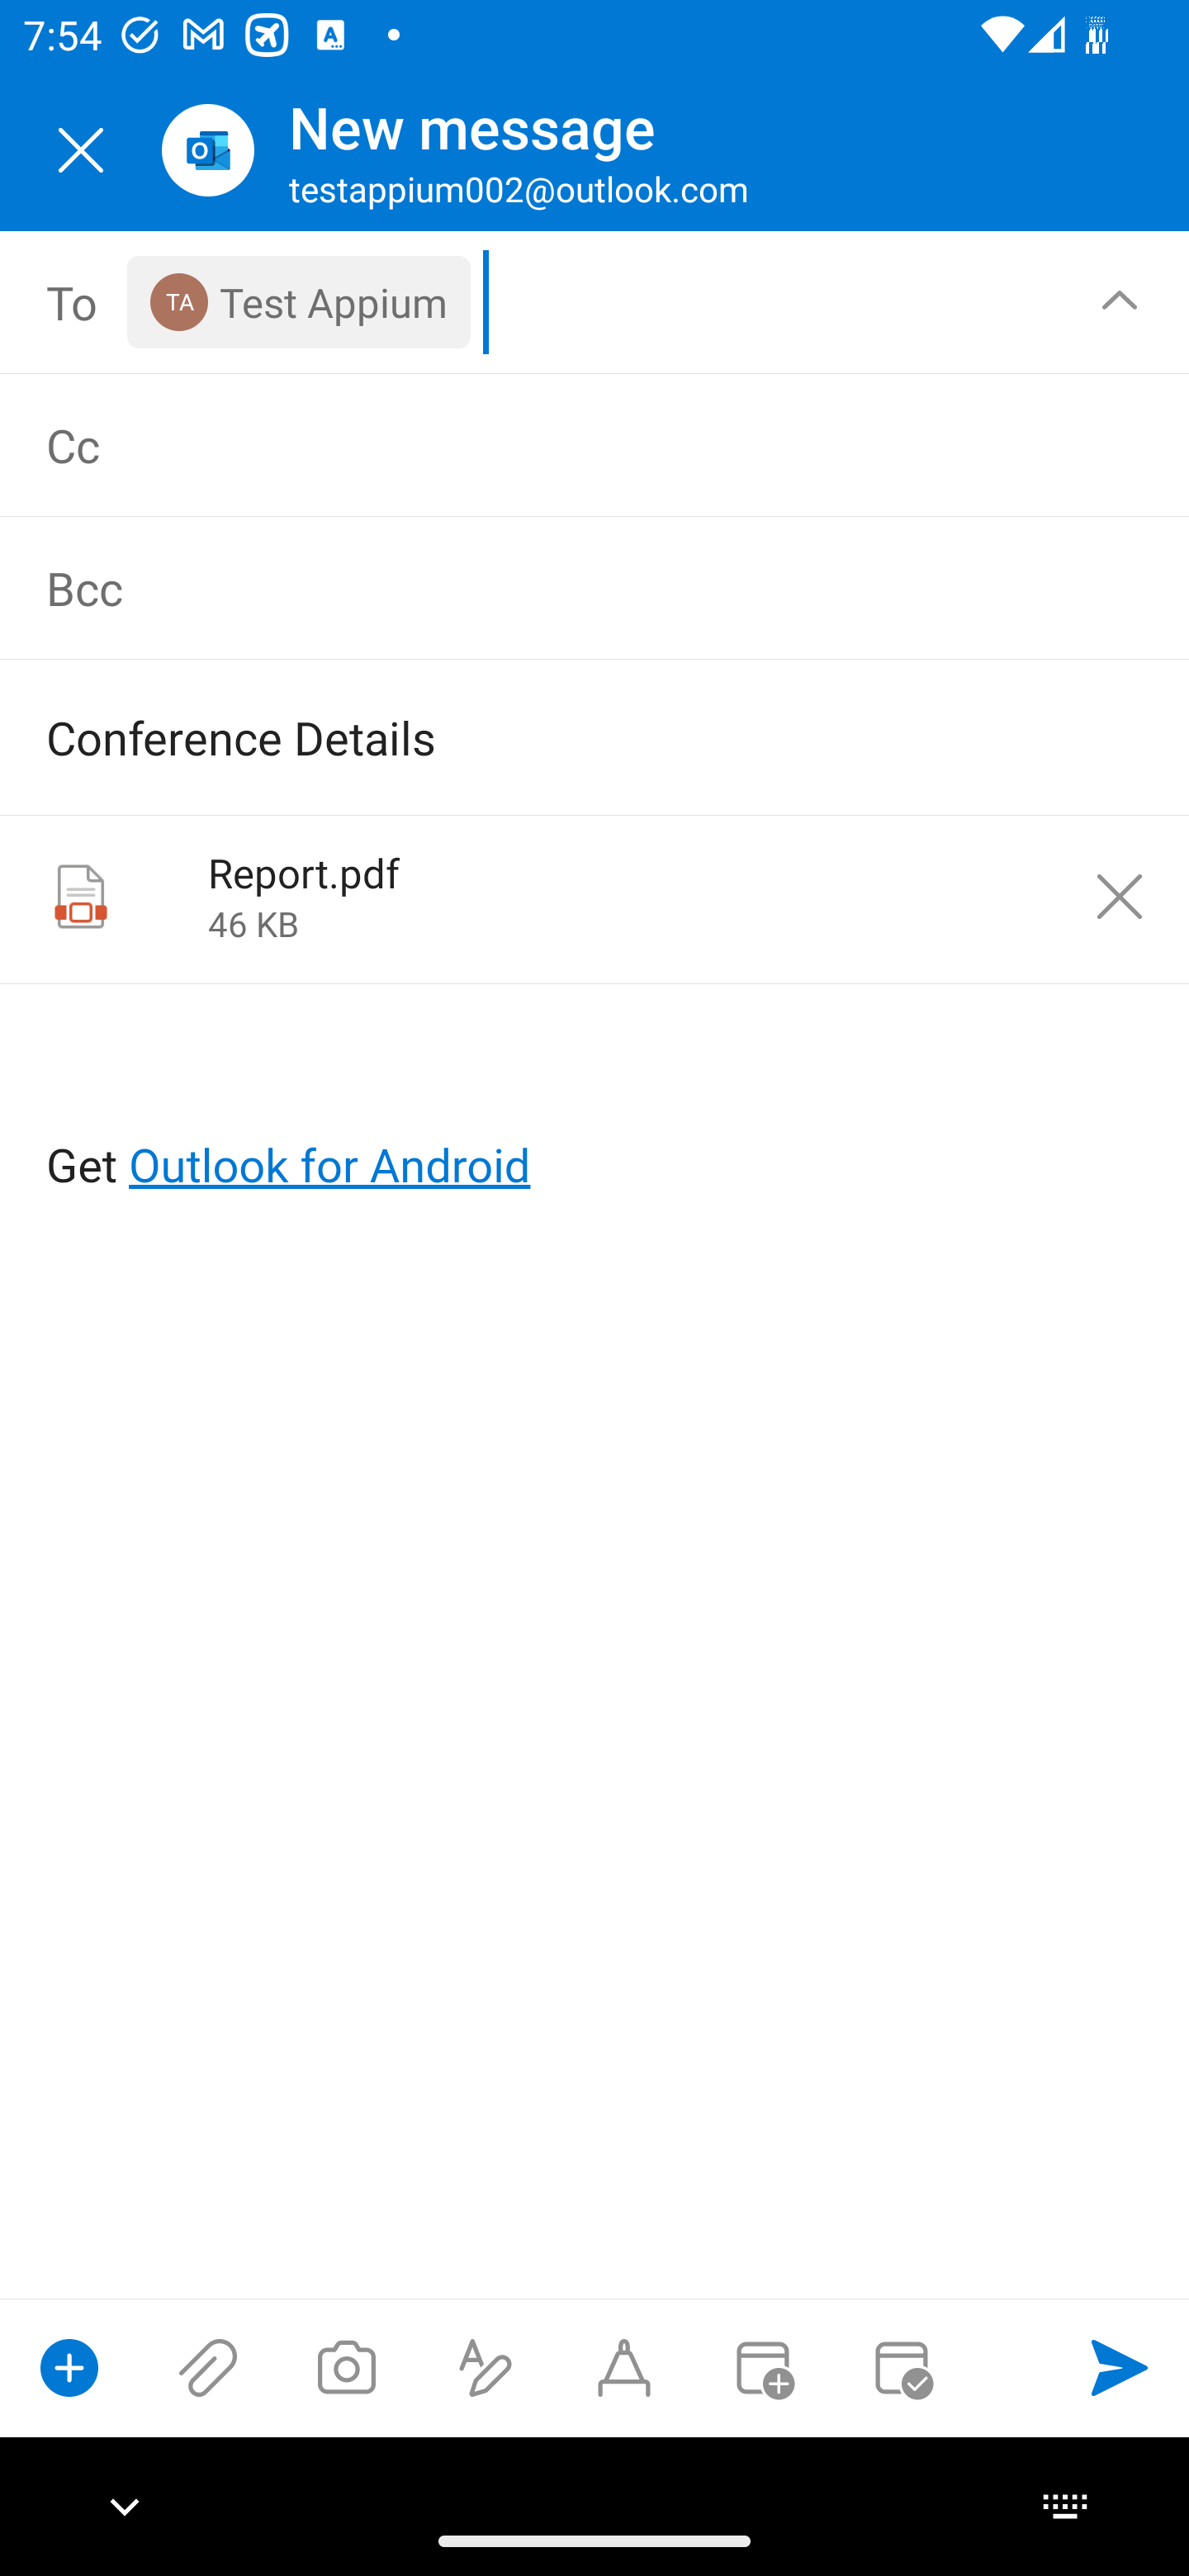  Describe the element at coordinates (596, 1111) in the screenshot. I see `

Get Outlook for Android` at that location.